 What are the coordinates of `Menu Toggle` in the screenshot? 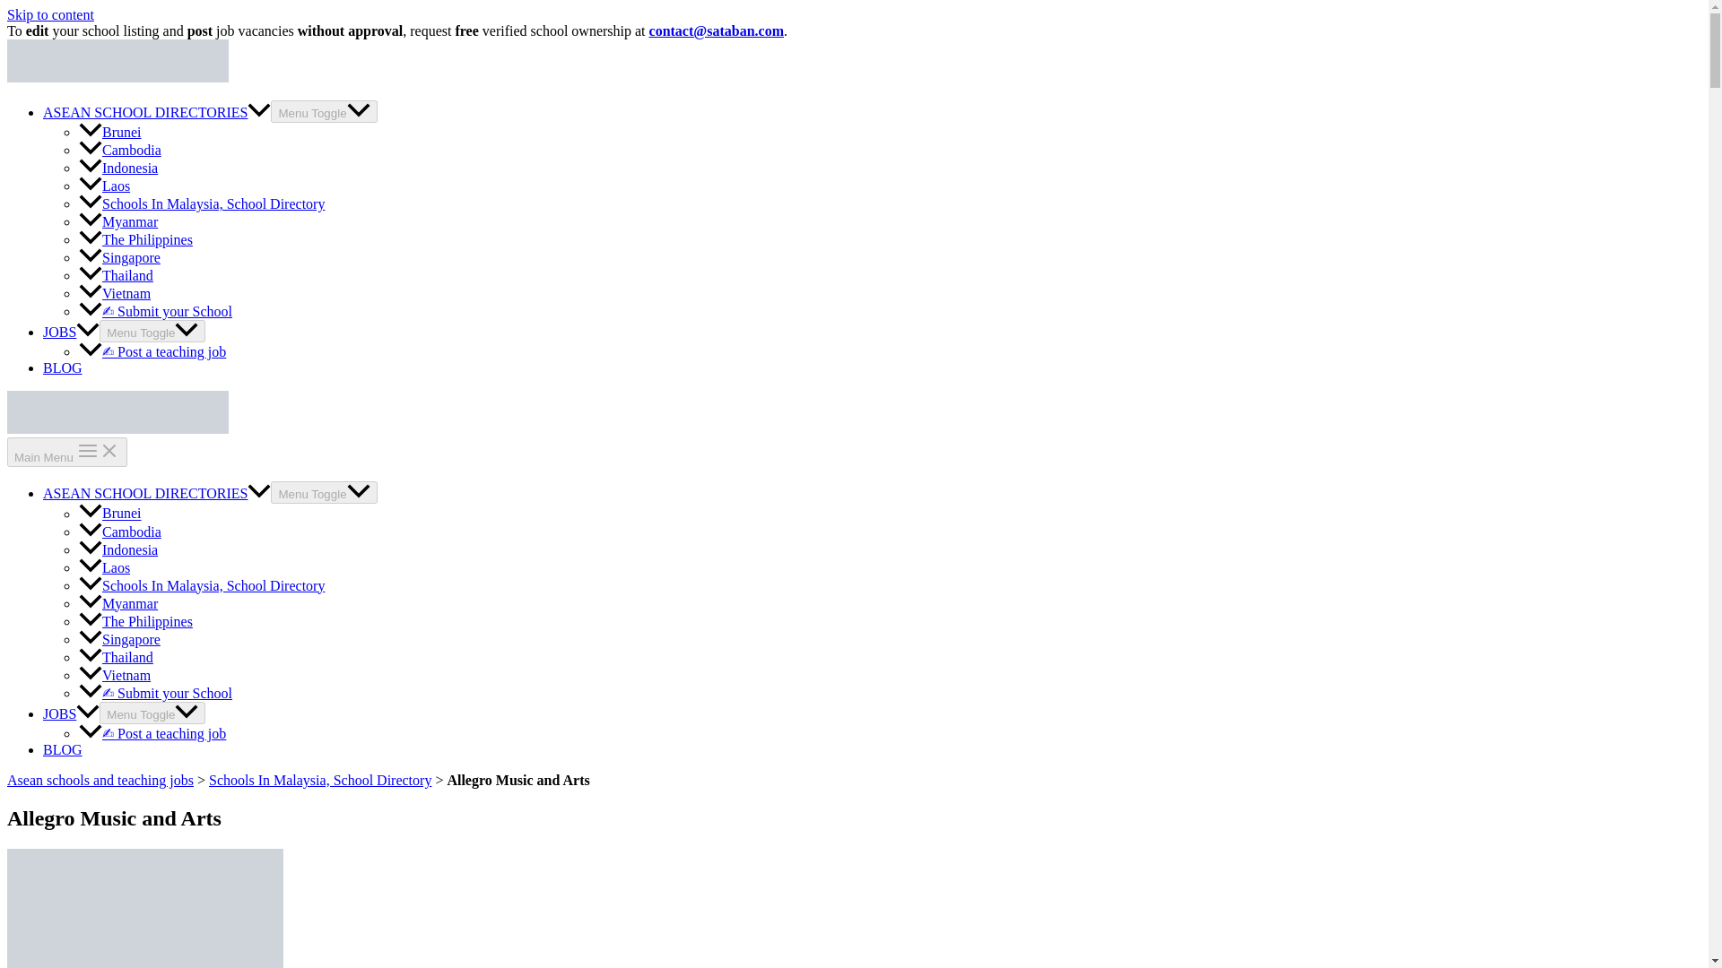 It's located at (323, 491).